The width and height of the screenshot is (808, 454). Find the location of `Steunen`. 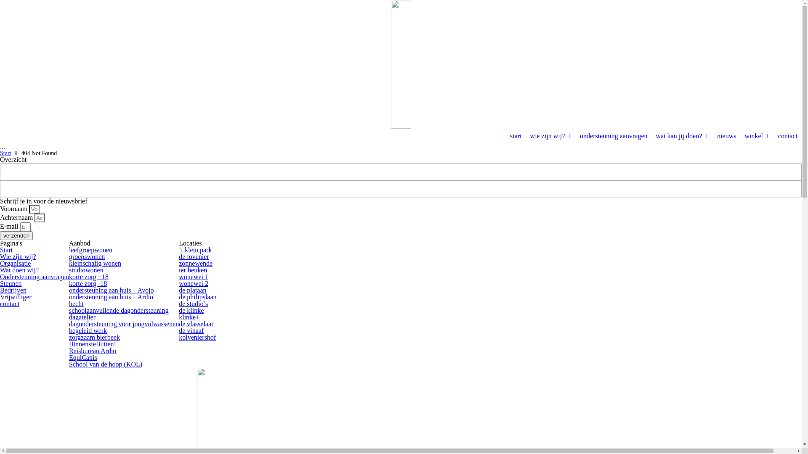

Steunen is located at coordinates (11, 283).